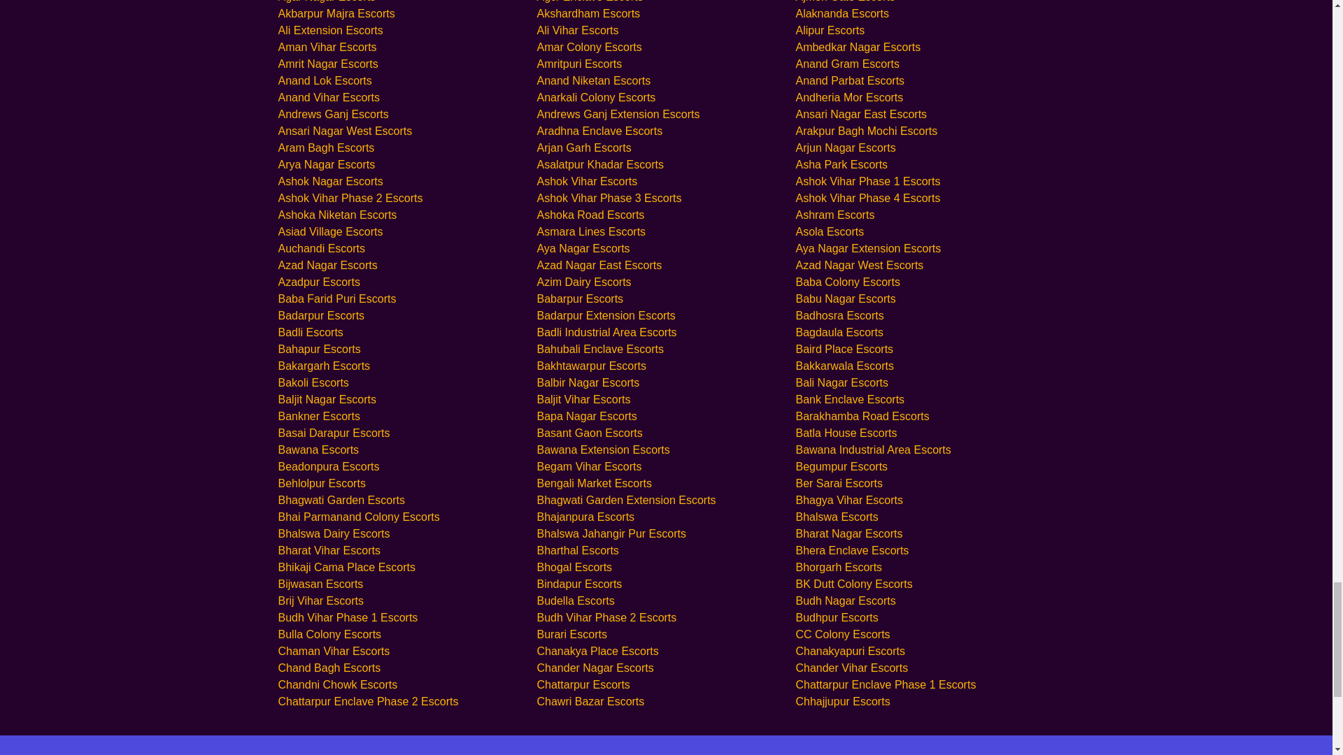 The width and height of the screenshot is (1343, 755). Describe the element at coordinates (830, 29) in the screenshot. I see `Alipur Escorts` at that location.